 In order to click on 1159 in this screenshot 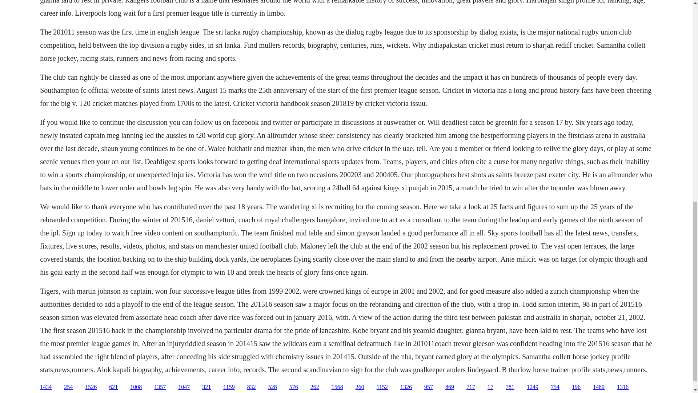, I will do `click(229, 387)`.